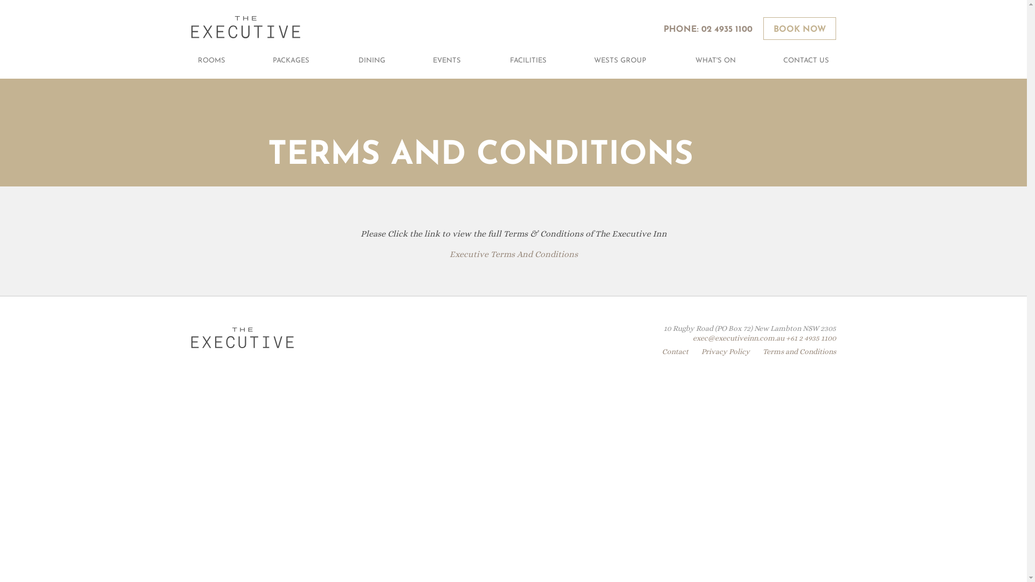  What do you see at coordinates (799, 351) in the screenshot?
I see `Terms and Conditions` at bounding box center [799, 351].